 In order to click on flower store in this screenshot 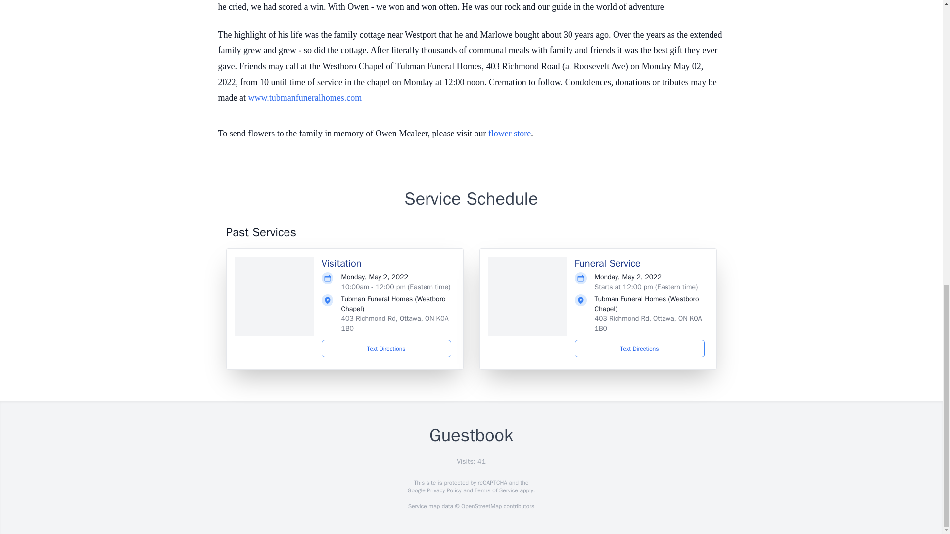, I will do `click(510, 133)`.